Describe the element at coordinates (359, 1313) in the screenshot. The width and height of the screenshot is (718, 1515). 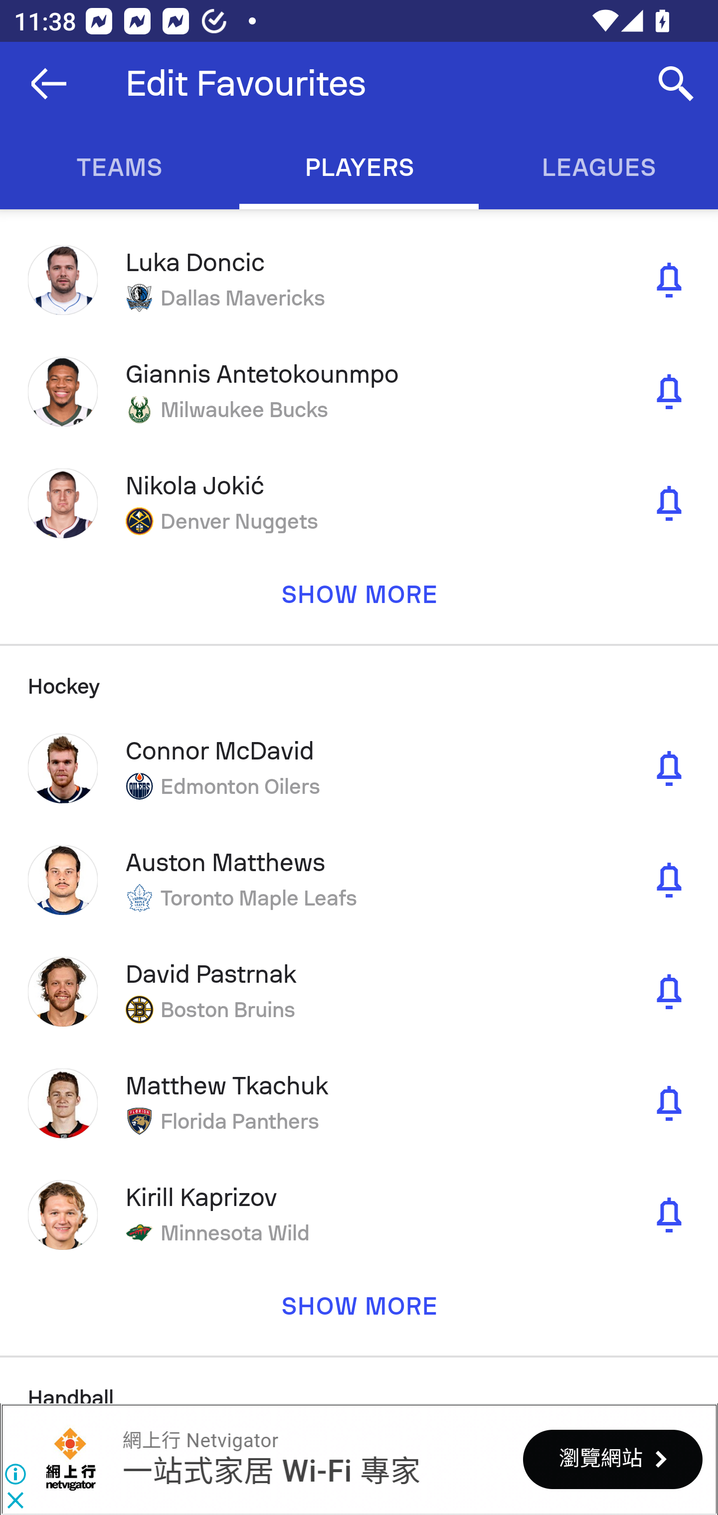
I see `SHOW MORE` at that location.